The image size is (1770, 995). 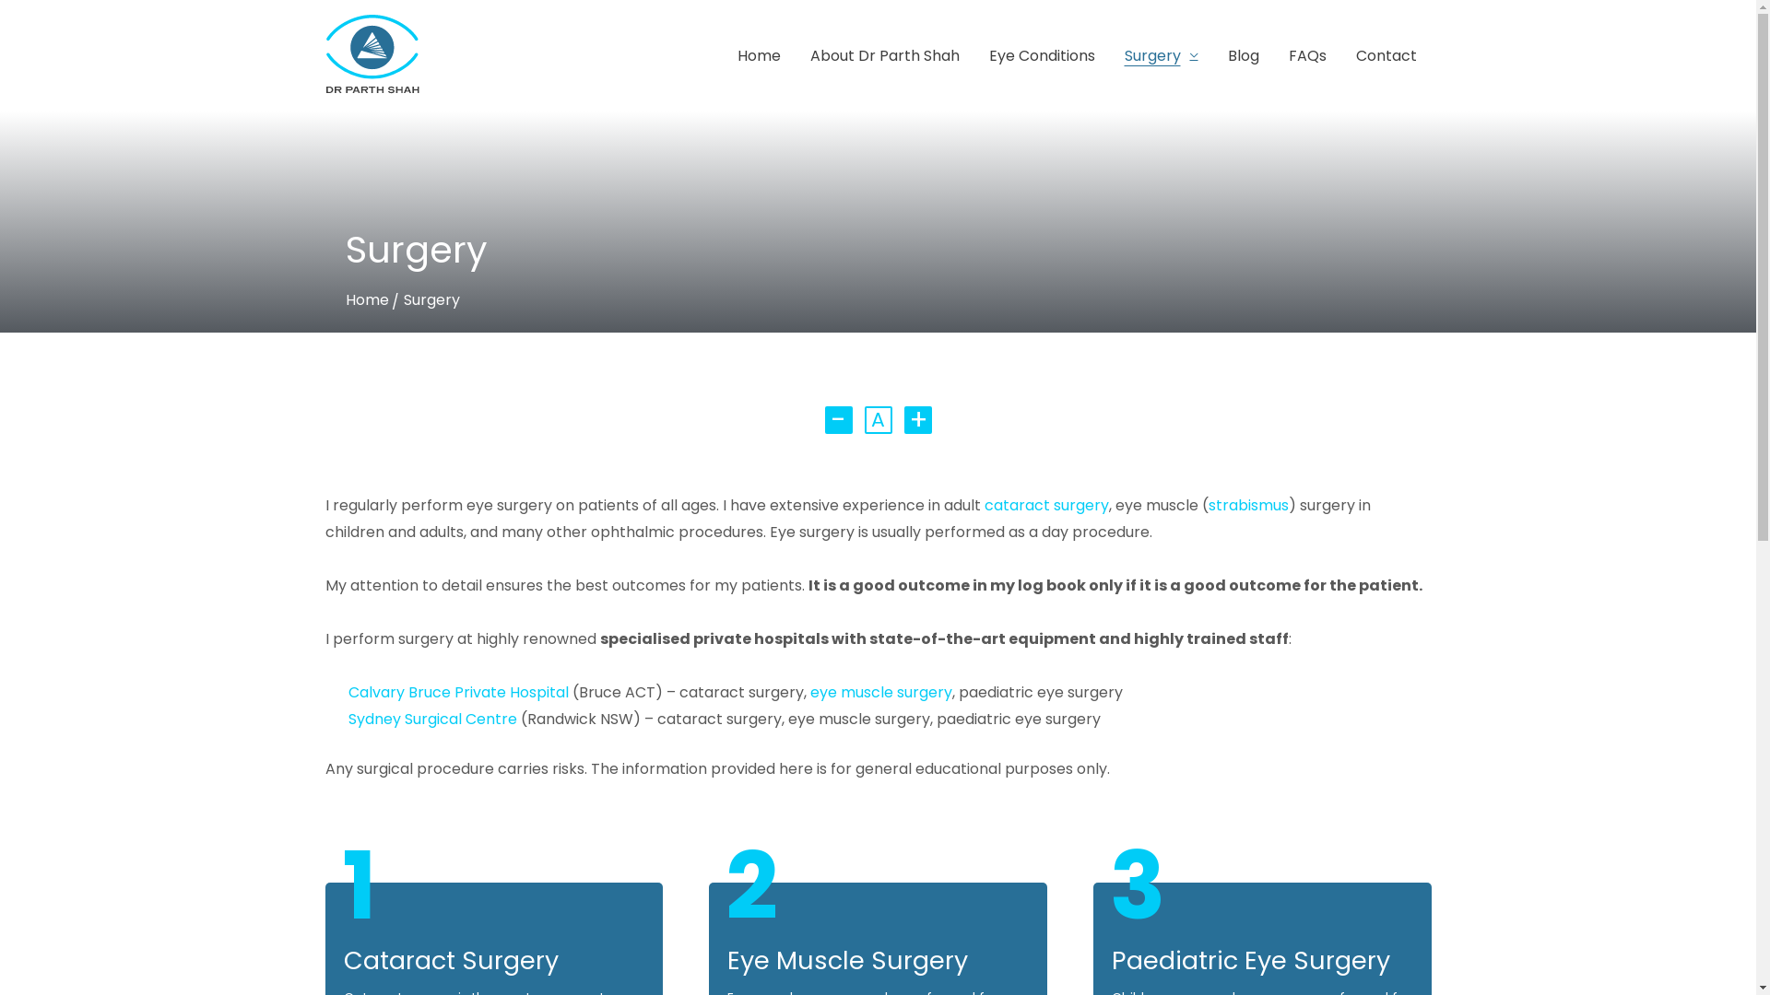 What do you see at coordinates (431, 300) in the screenshot?
I see `Surgery` at bounding box center [431, 300].